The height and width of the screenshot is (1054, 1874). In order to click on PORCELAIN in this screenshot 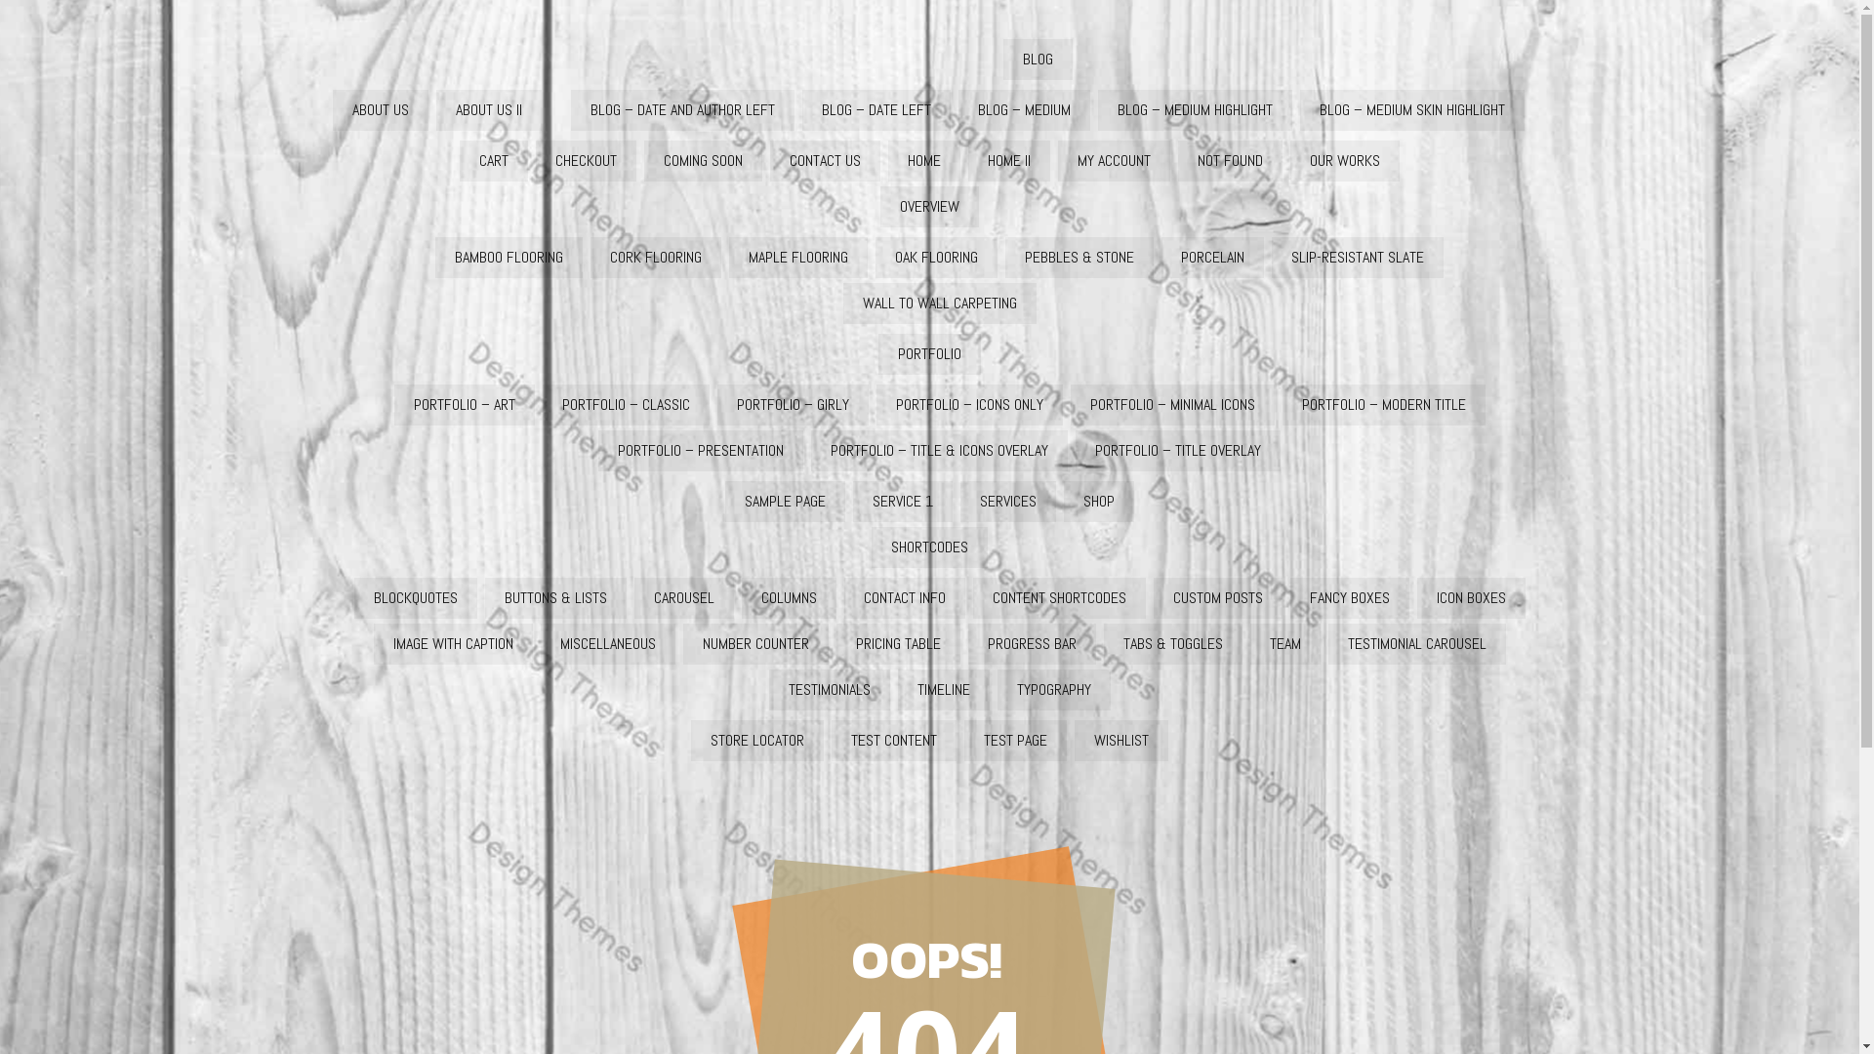, I will do `click(1212, 258)`.